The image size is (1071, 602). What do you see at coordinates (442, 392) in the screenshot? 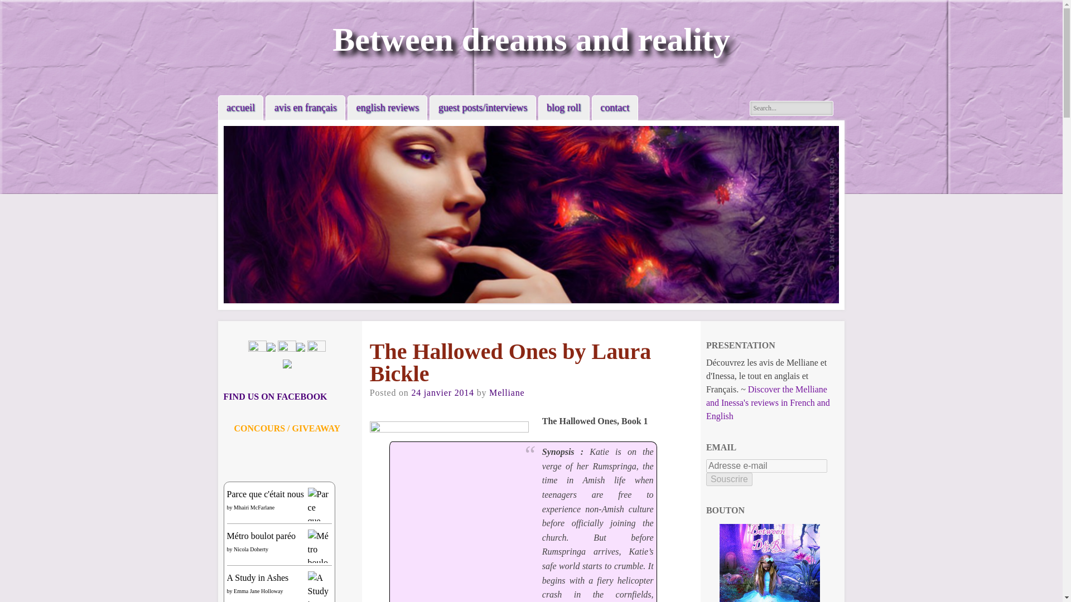
I see `11 h 06 min` at bounding box center [442, 392].